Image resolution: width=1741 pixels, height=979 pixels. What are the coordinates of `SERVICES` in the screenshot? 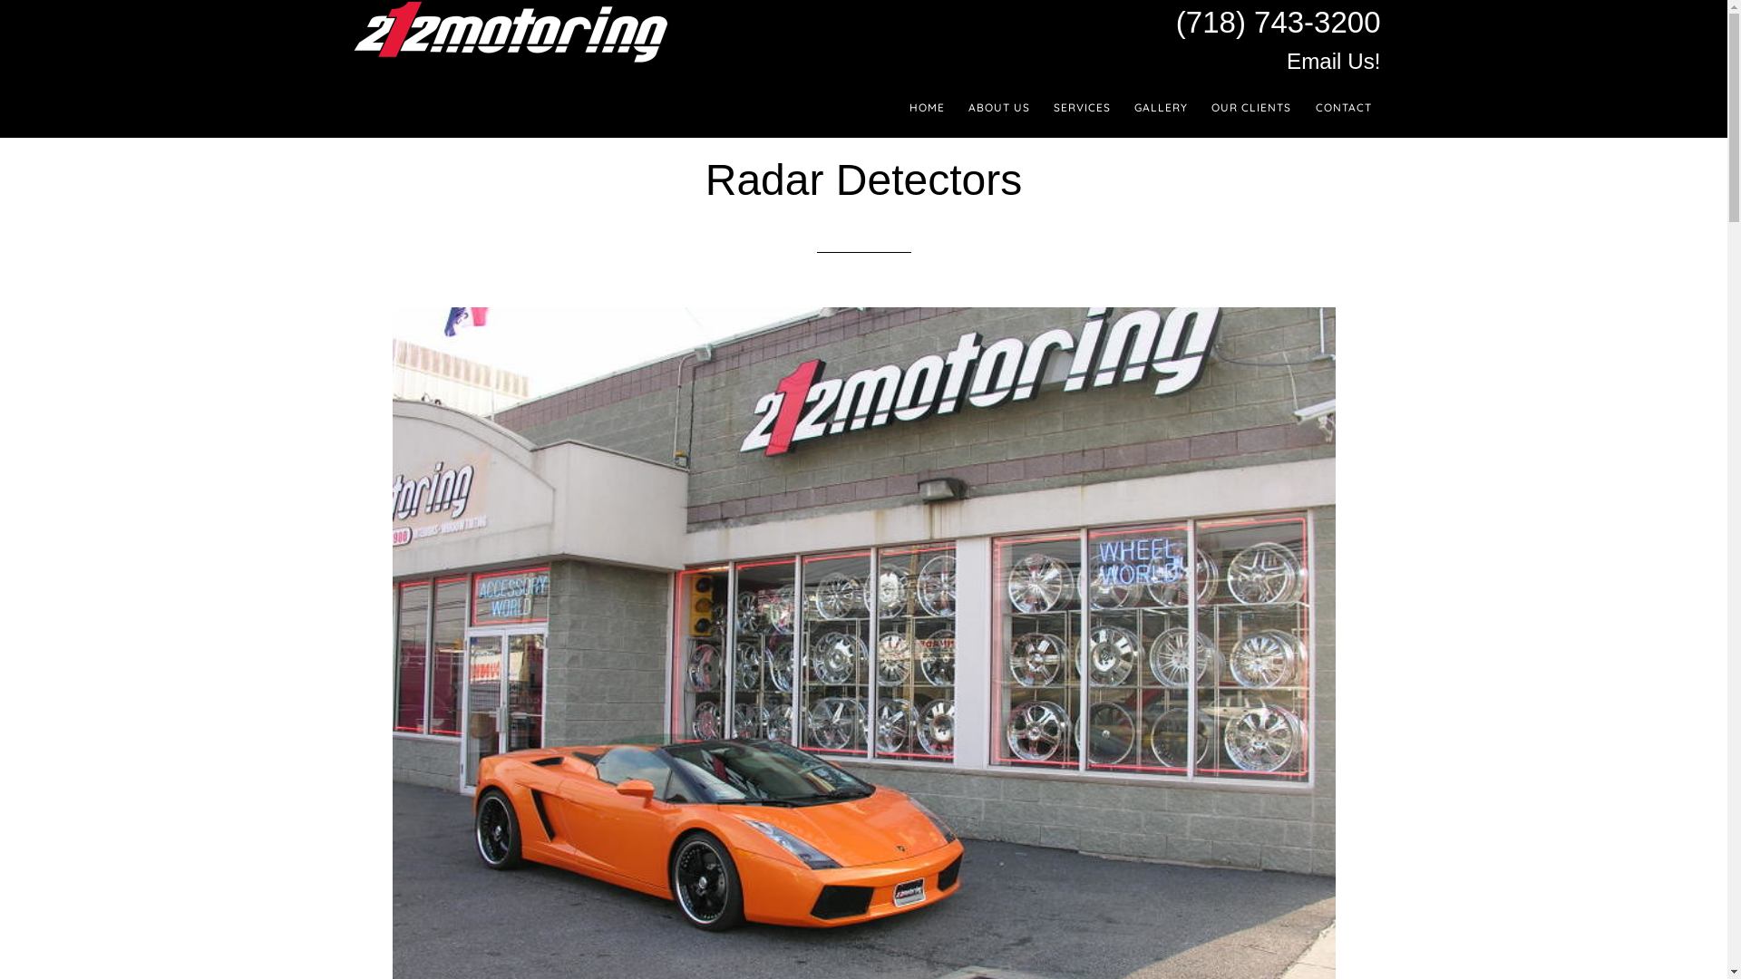 It's located at (1083, 108).